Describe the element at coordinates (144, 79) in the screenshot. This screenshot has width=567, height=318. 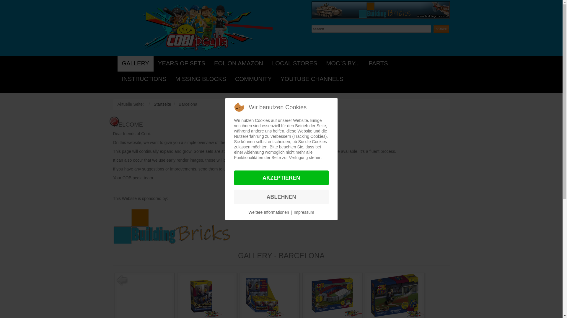
I see `INSTRUCTIONS` at that location.